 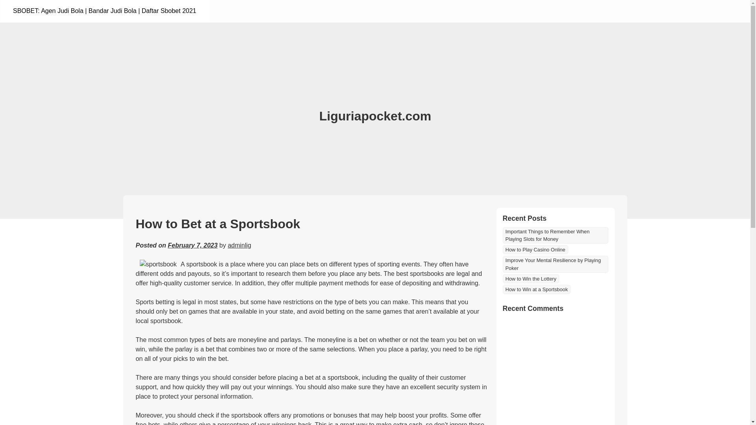 I want to click on How to Play Casino Online, so click(x=535, y=249).